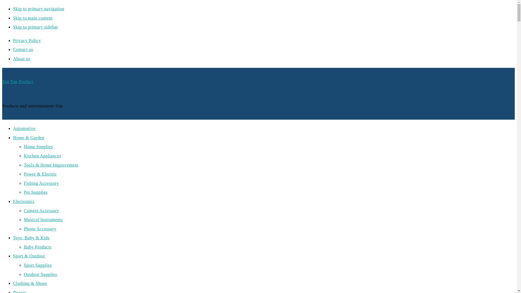  I want to click on Electronics, so click(24, 201).